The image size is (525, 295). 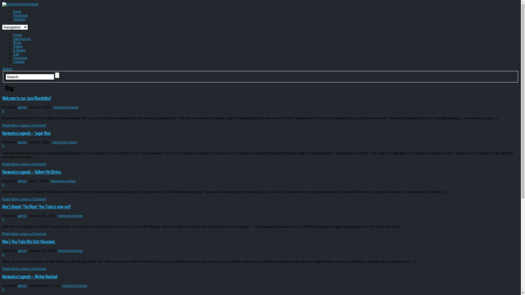 What do you see at coordinates (20, 16) in the screenshot?
I see `Facebook` at bounding box center [20, 16].